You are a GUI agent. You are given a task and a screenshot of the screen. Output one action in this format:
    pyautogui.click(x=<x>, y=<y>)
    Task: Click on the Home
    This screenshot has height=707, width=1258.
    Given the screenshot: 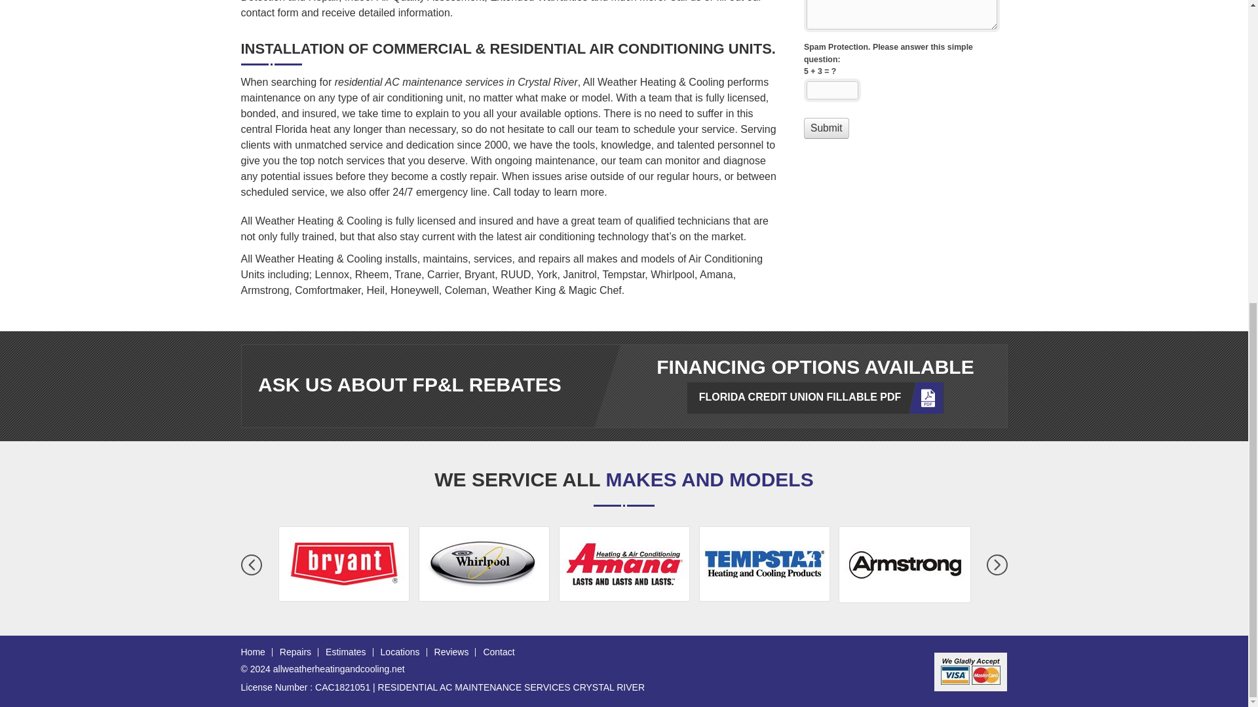 What is the action you would take?
    pyautogui.click(x=253, y=652)
    